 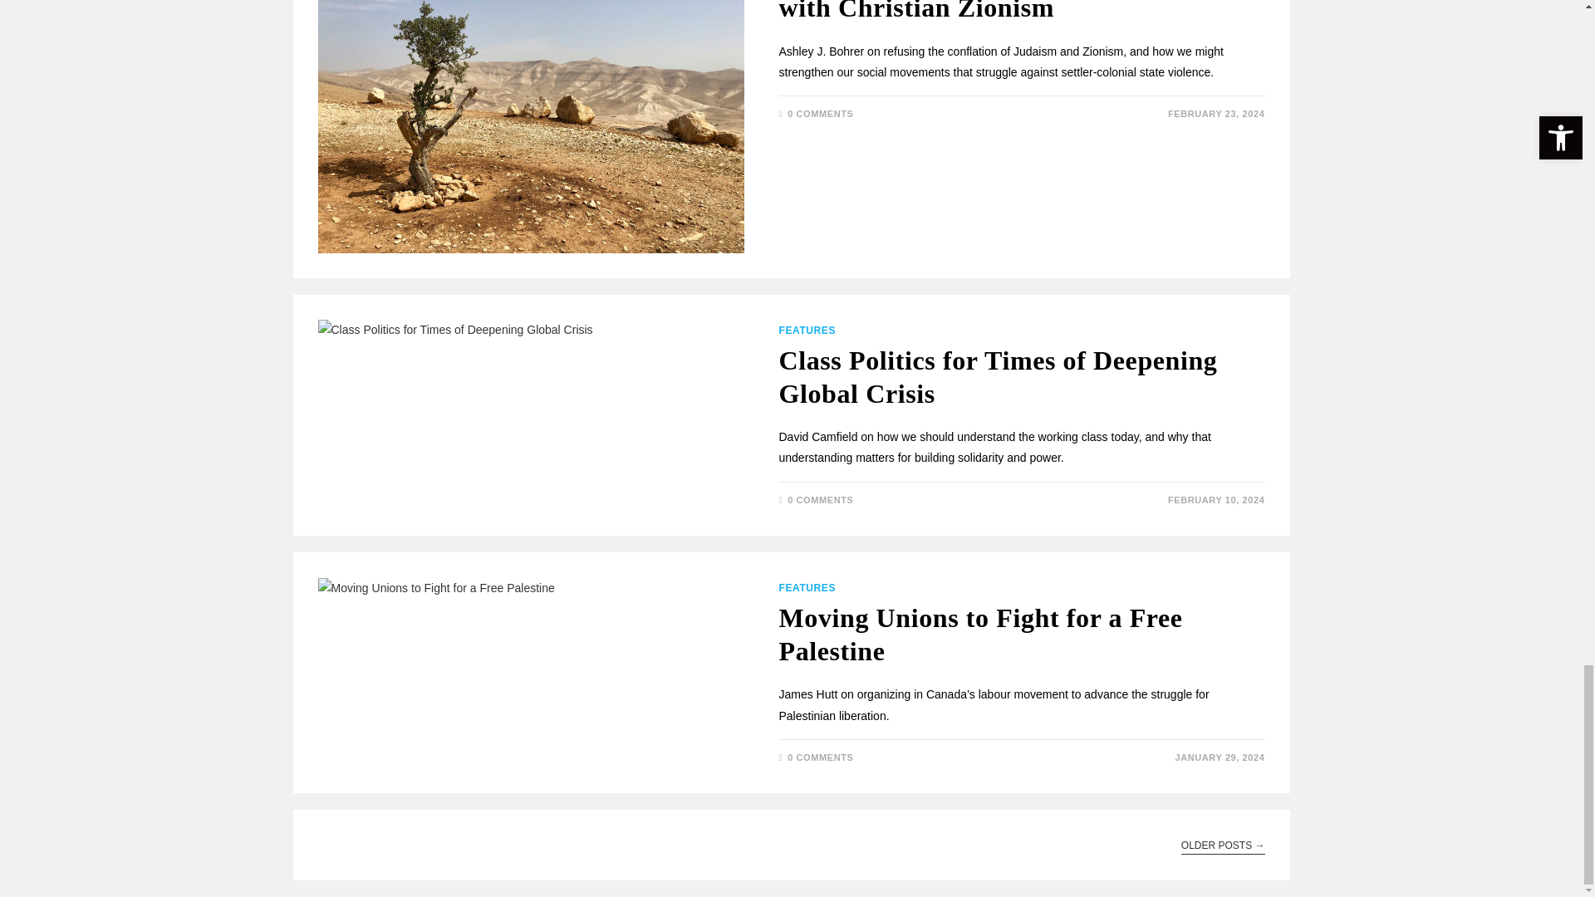 What do you see at coordinates (999, 12) in the screenshot?
I see `To Oppose Zionism, We Have to Deal with Christian Zionism` at bounding box center [999, 12].